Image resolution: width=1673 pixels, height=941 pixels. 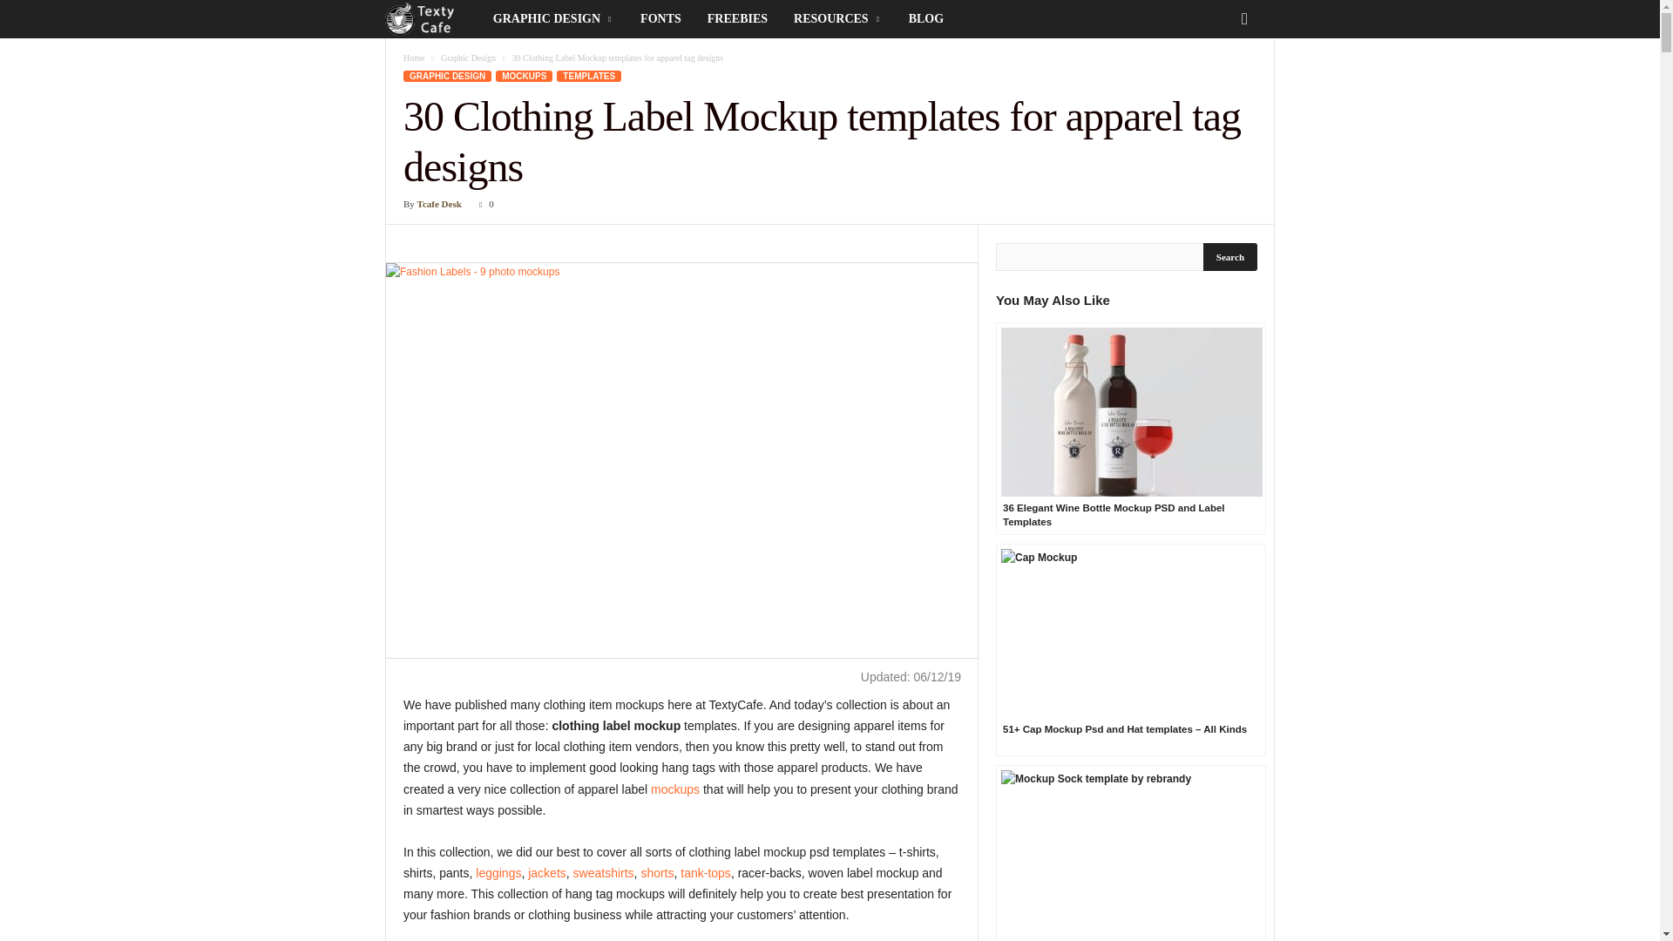 I want to click on View all posts in Graphic Design, so click(x=468, y=58).